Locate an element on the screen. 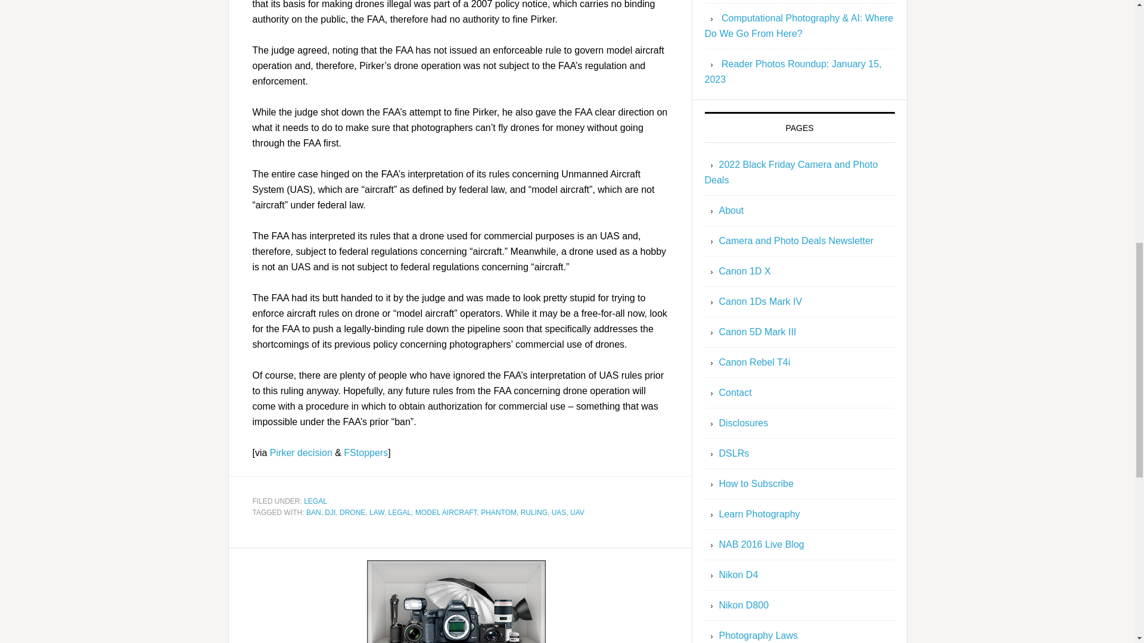 The width and height of the screenshot is (1144, 643). PHANTOM is located at coordinates (498, 513).